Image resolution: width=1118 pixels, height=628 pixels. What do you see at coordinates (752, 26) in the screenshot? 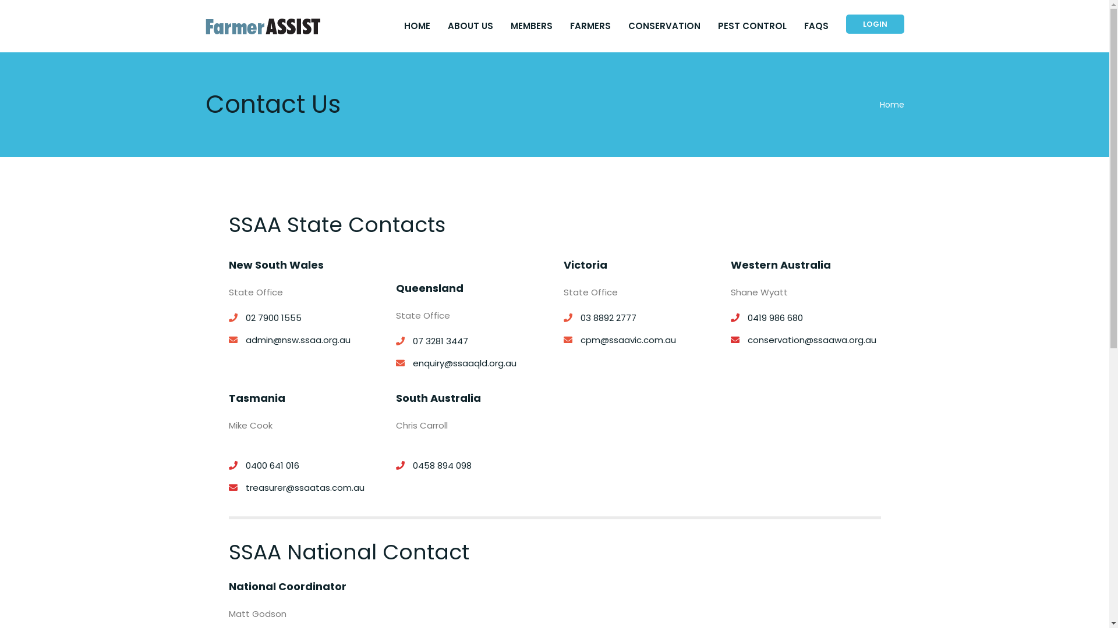
I see `PEST CONTROL` at bounding box center [752, 26].